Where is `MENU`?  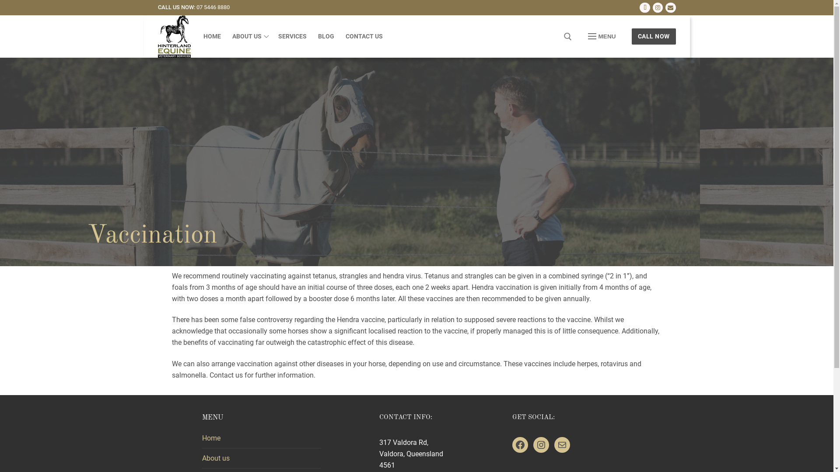 MENU is located at coordinates (602, 37).